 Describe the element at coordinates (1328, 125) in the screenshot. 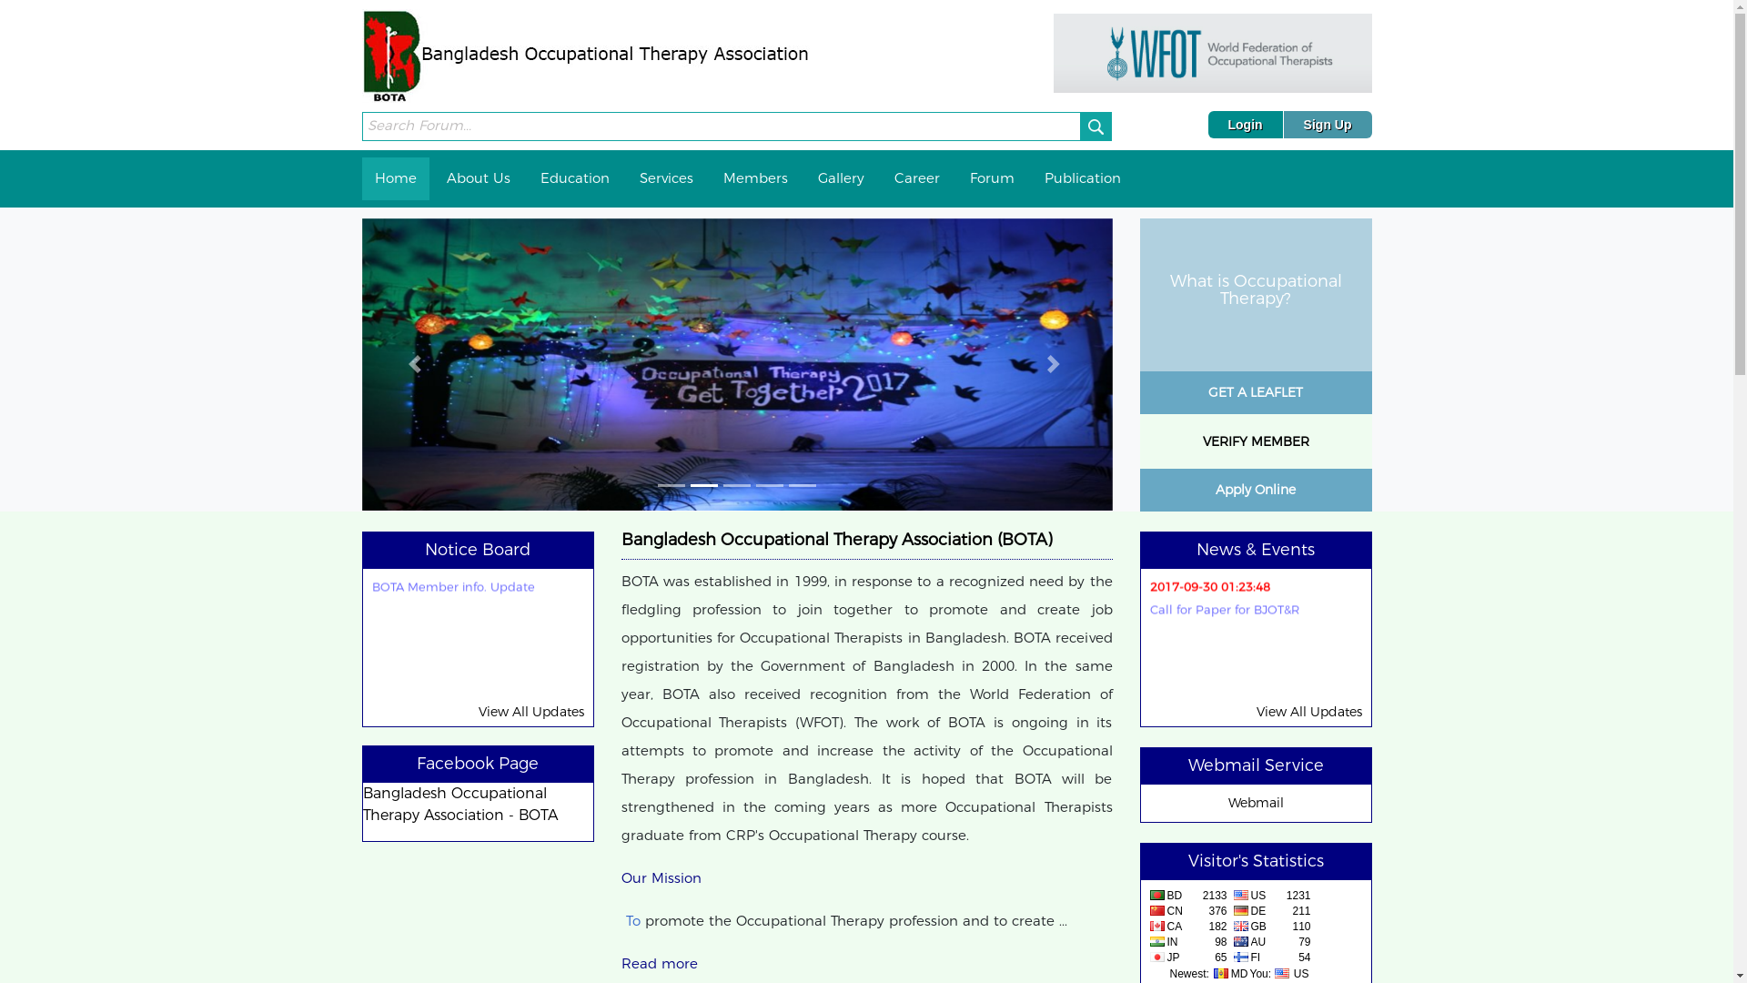

I see `Sign Up` at that location.